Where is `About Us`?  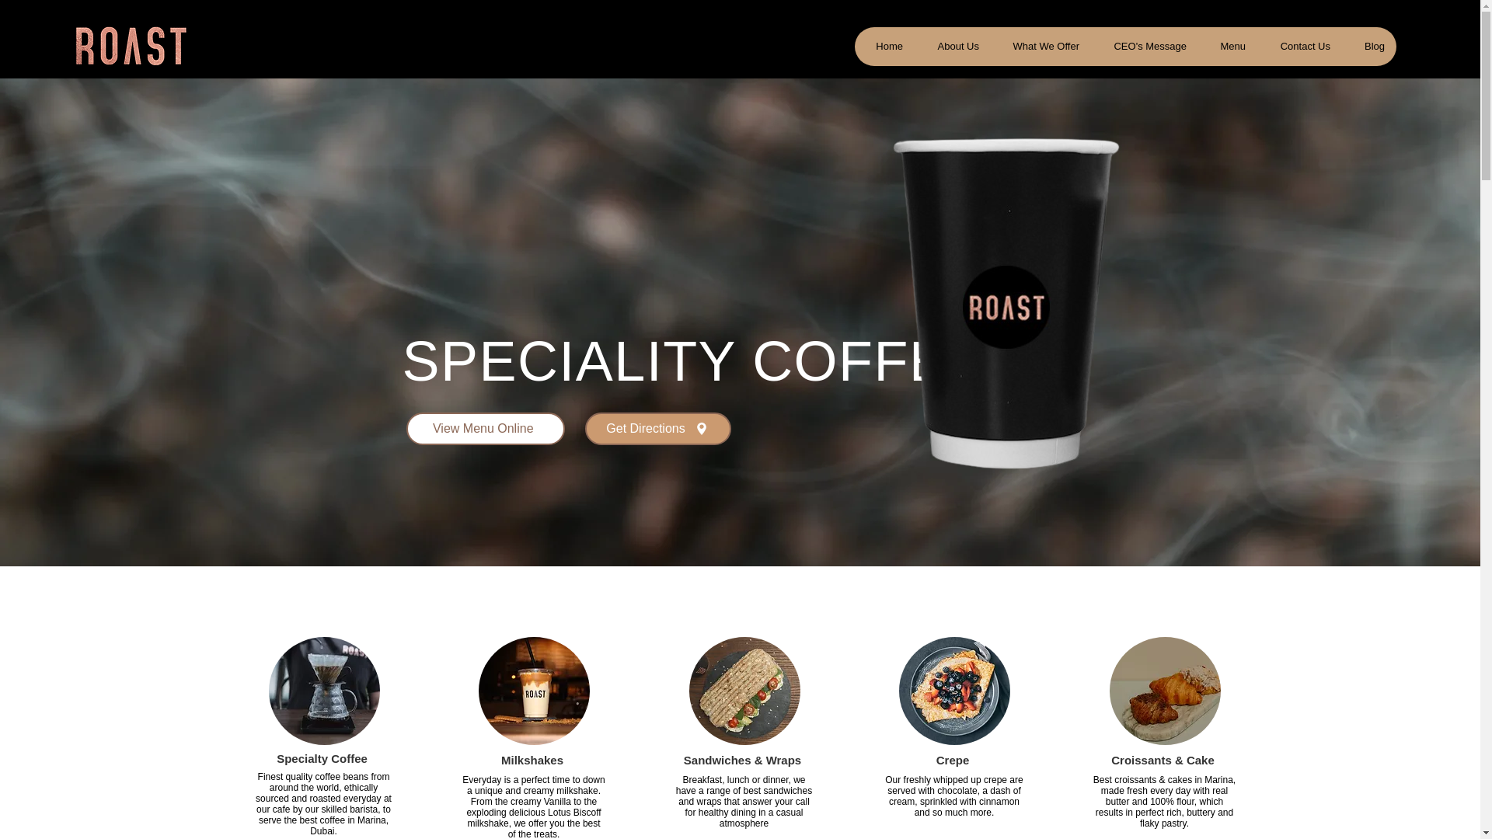 About Us is located at coordinates (952, 47).